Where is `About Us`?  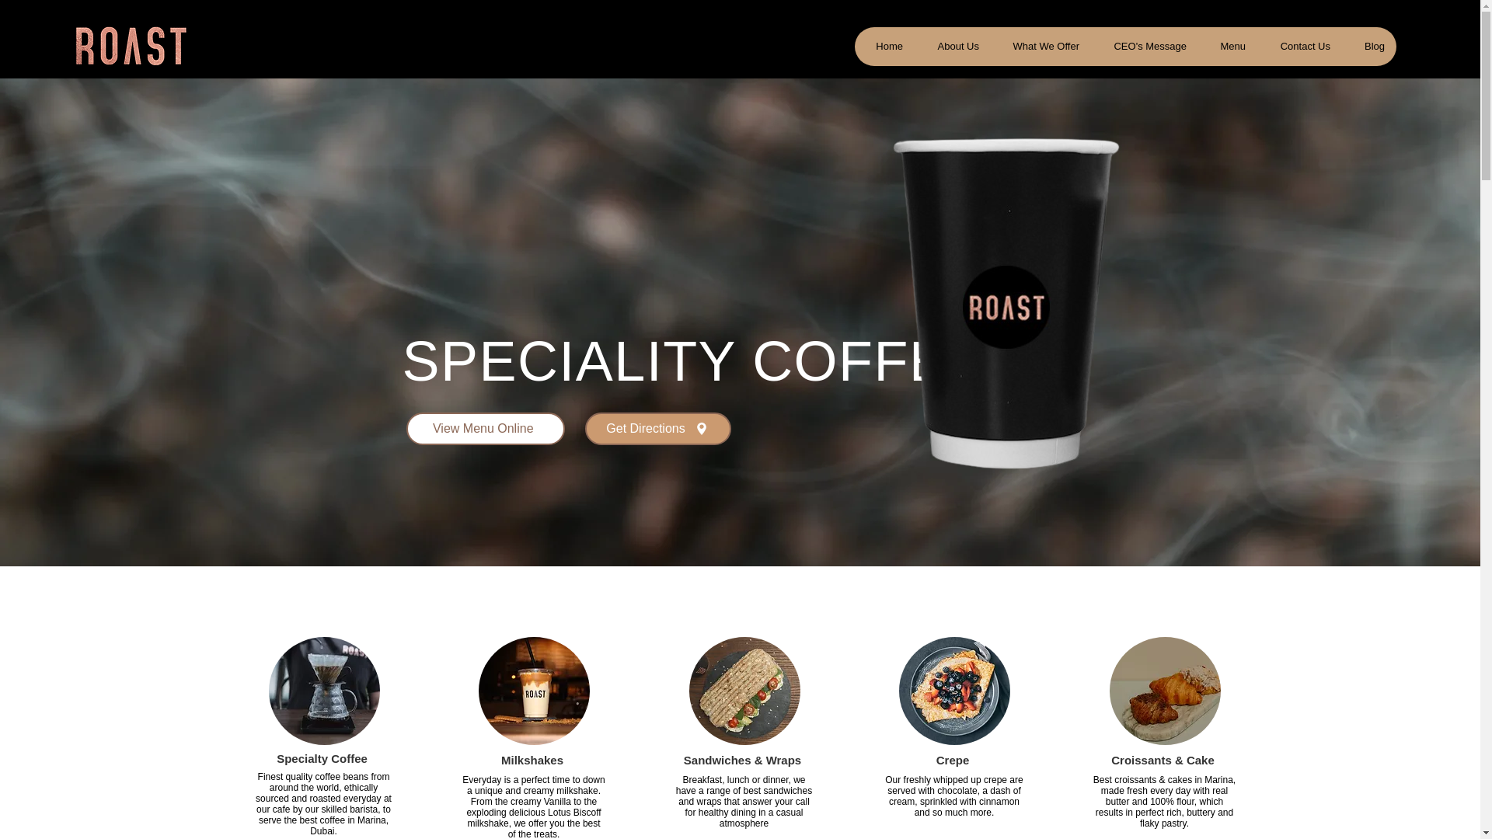 About Us is located at coordinates (952, 47).